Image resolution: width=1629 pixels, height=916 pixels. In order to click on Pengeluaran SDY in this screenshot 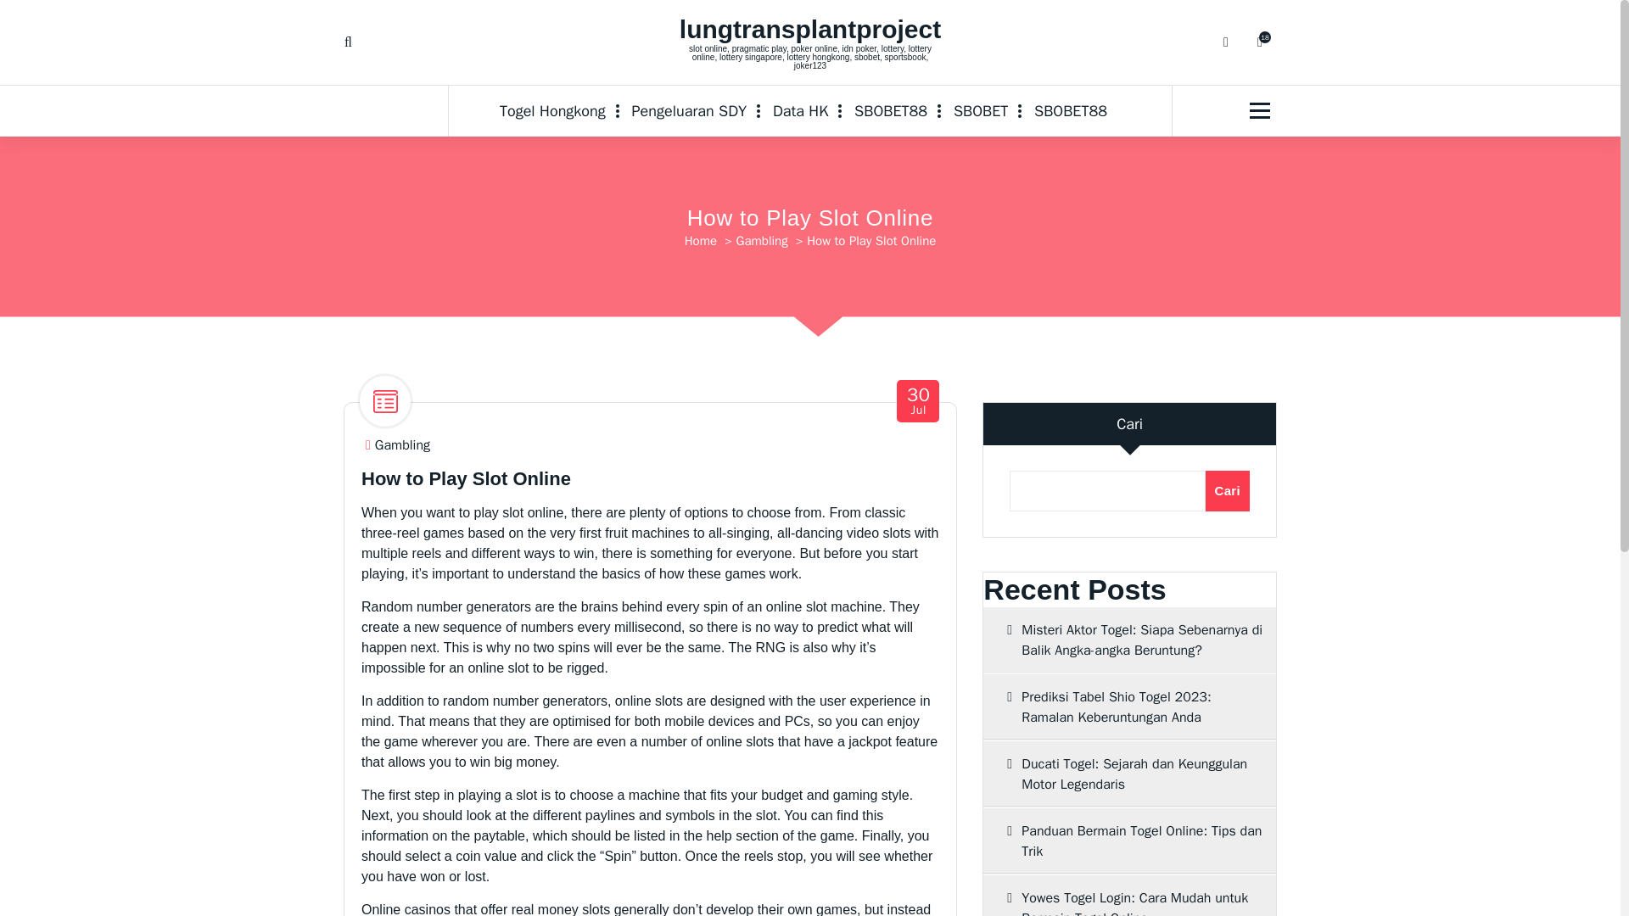, I will do `click(689, 110)`.